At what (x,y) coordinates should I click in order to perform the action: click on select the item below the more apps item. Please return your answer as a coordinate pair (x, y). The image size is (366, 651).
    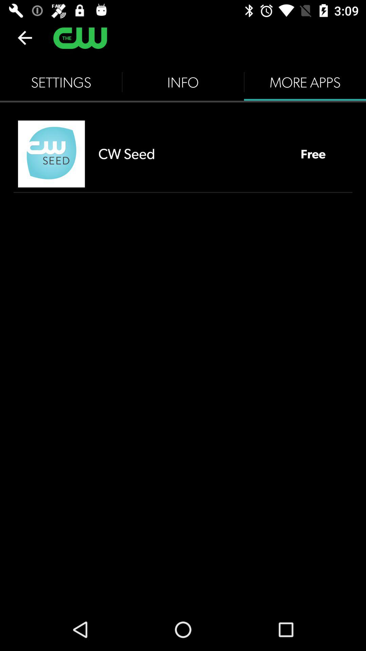
    Looking at the image, I should click on (313, 154).